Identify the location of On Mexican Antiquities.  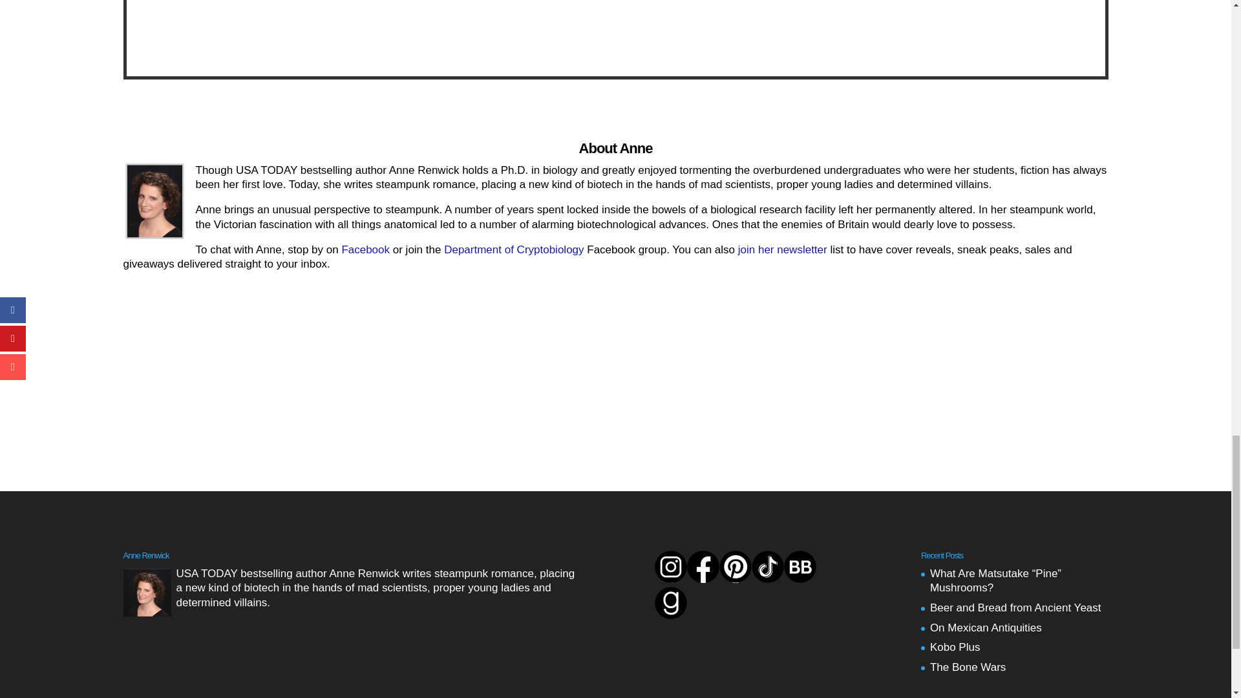
(986, 628).